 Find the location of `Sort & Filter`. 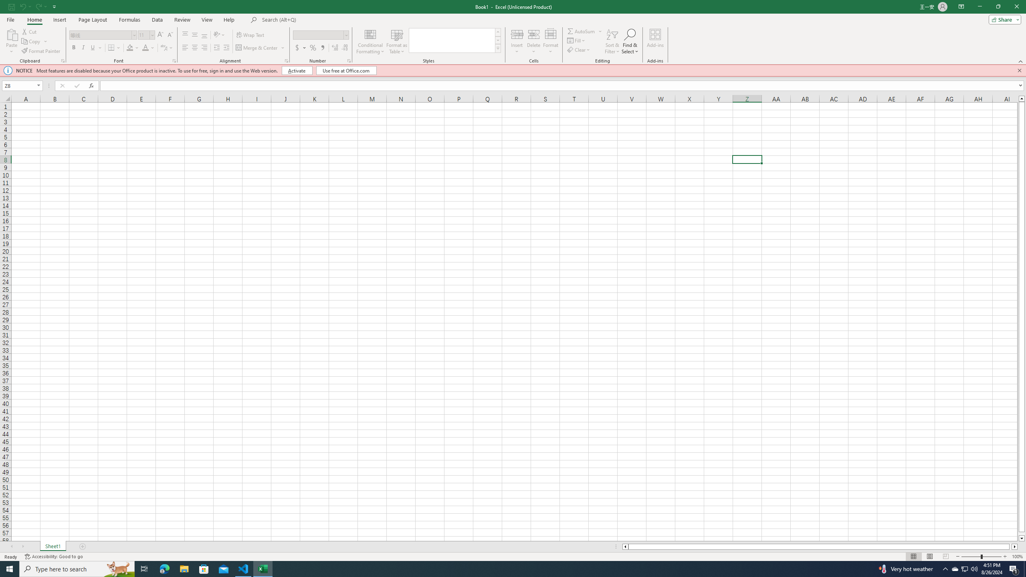

Sort & Filter is located at coordinates (612, 41).